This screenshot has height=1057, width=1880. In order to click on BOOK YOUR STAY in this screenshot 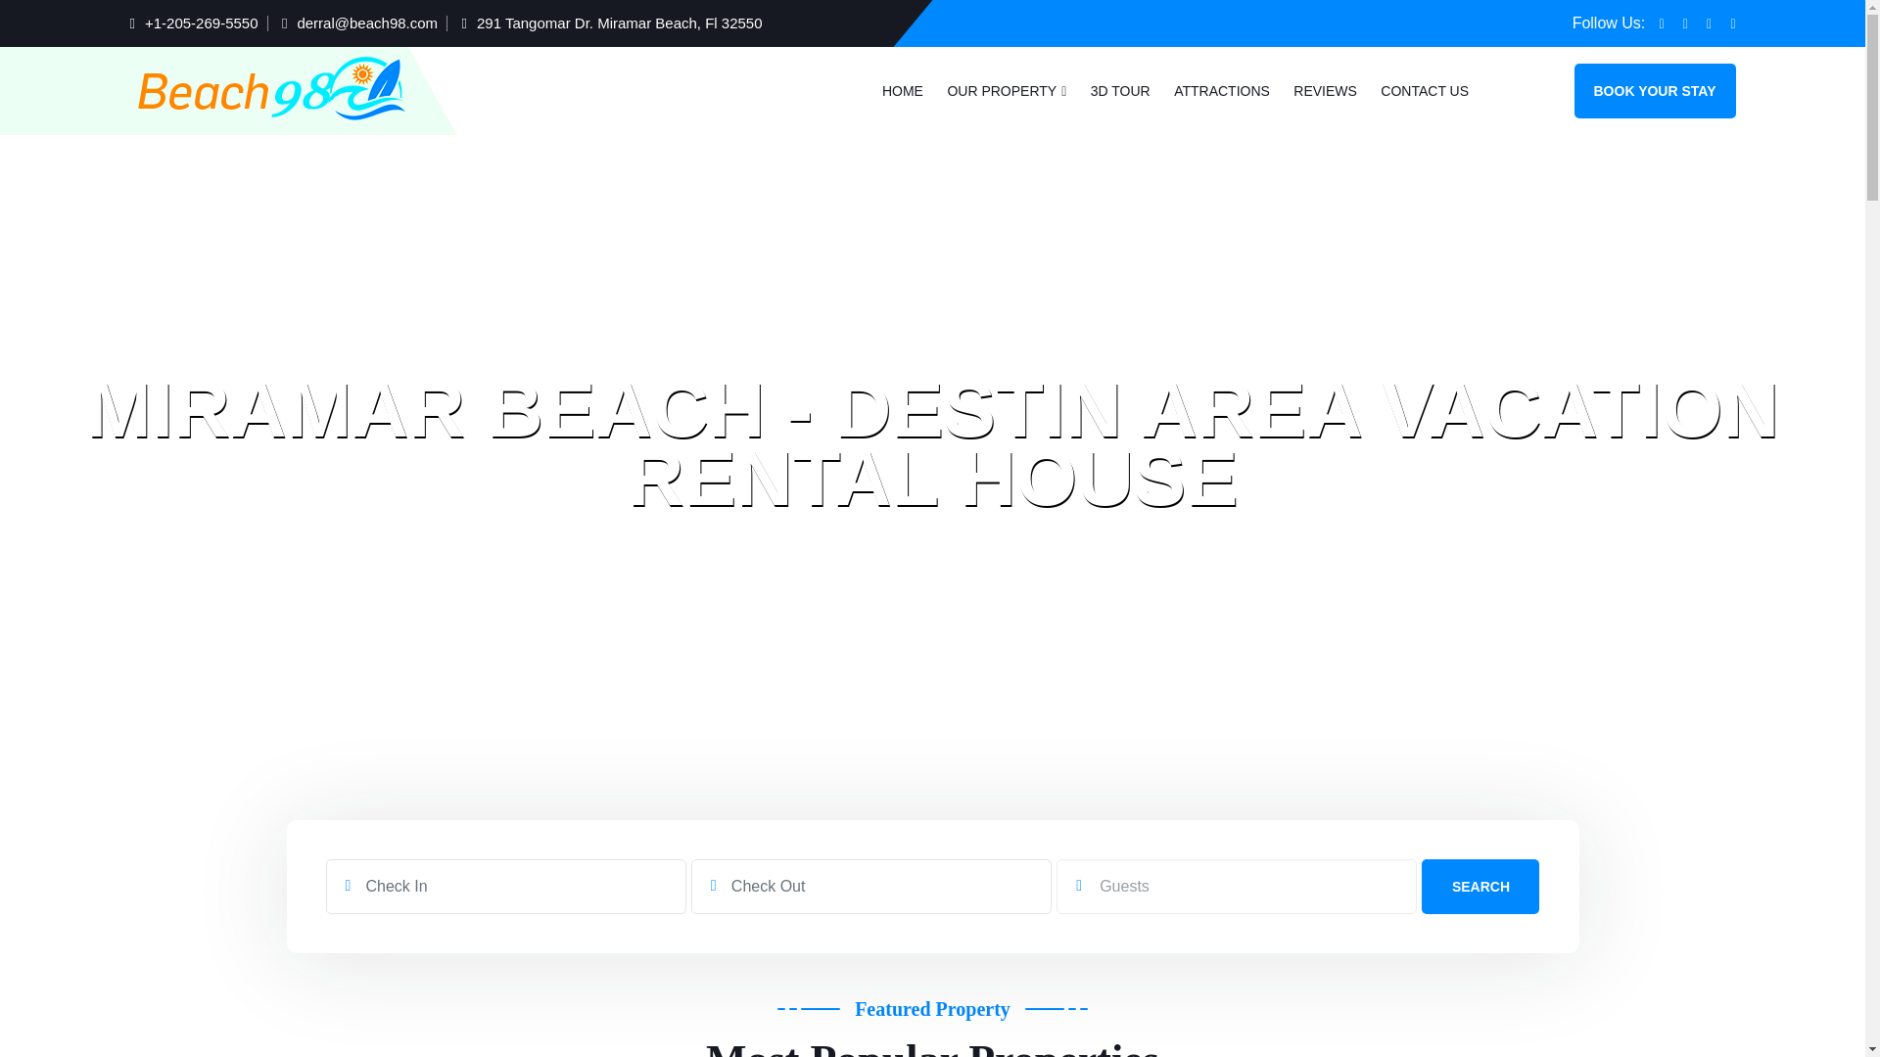, I will do `click(1655, 90)`.